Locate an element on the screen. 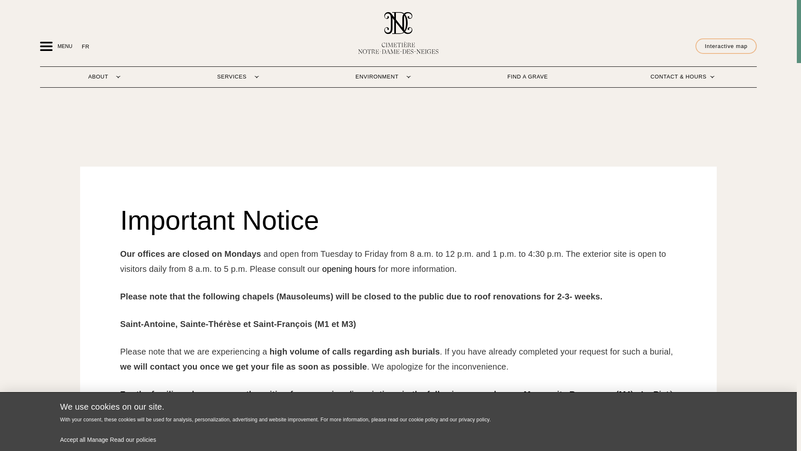 Image resolution: width=801 pixels, height=451 pixels. FR is located at coordinates (83, 46).